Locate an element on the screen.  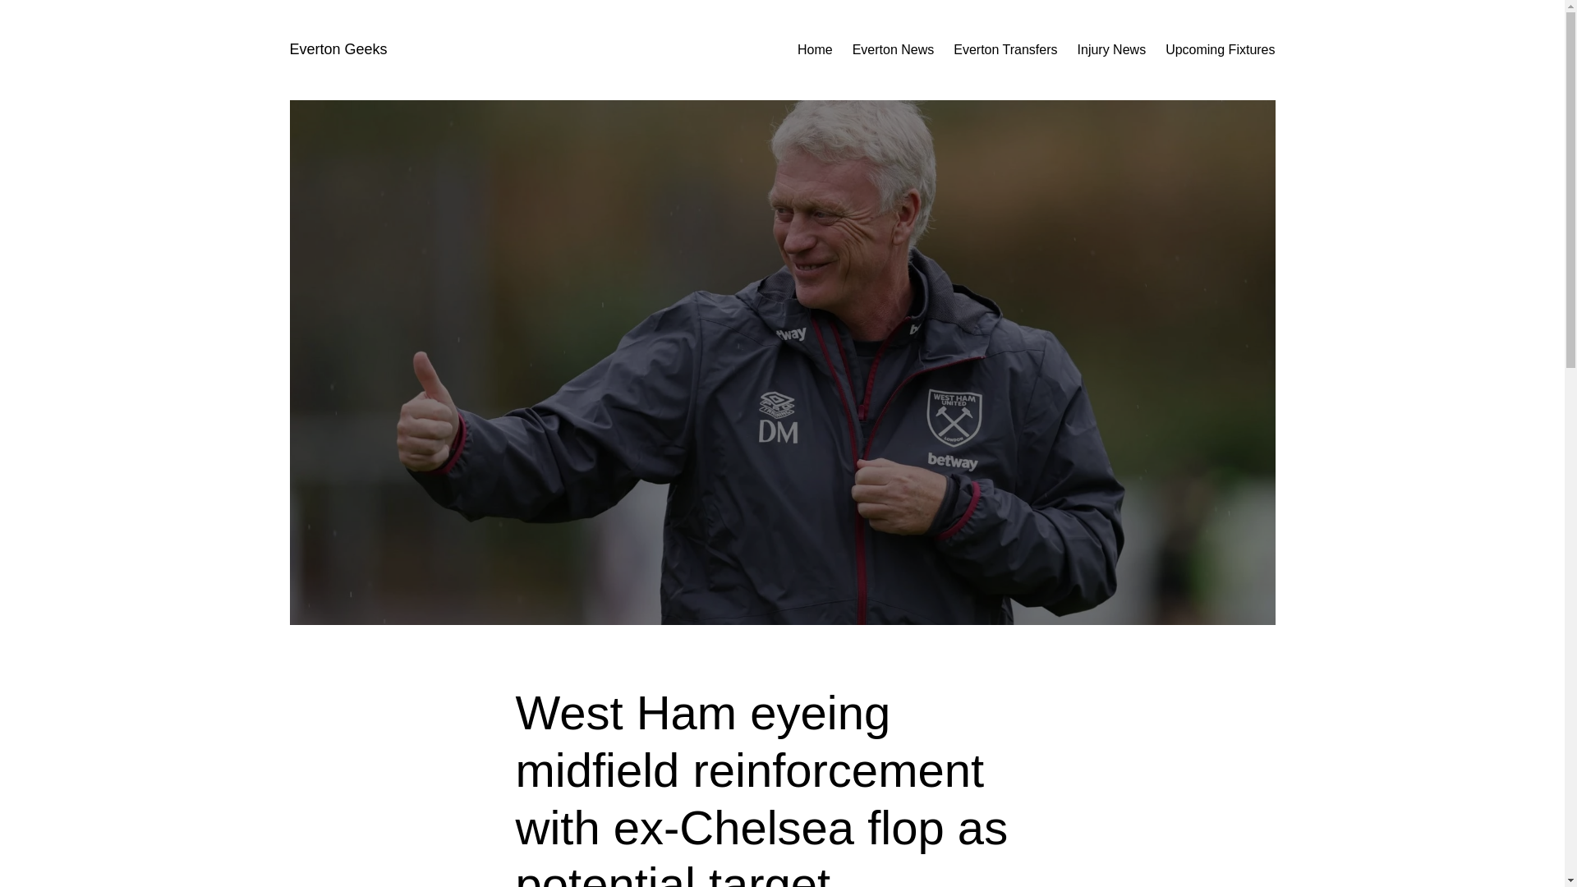
Home is located at coordinates (815, 49).